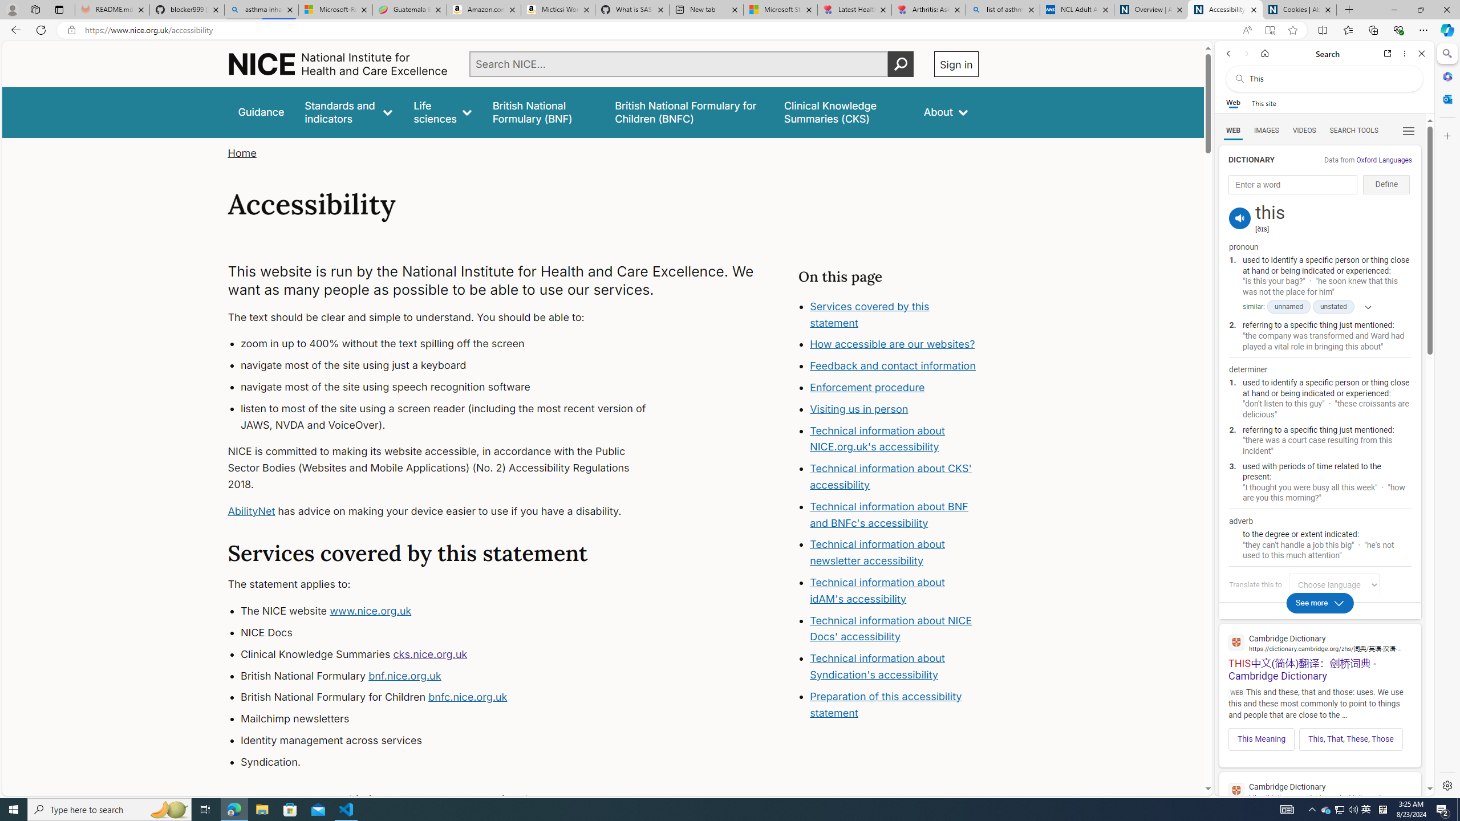  What do you see at coordinates (893, 365) in the screenshot?
I see `Feedback and contact information` at bounding box center [893, 365].